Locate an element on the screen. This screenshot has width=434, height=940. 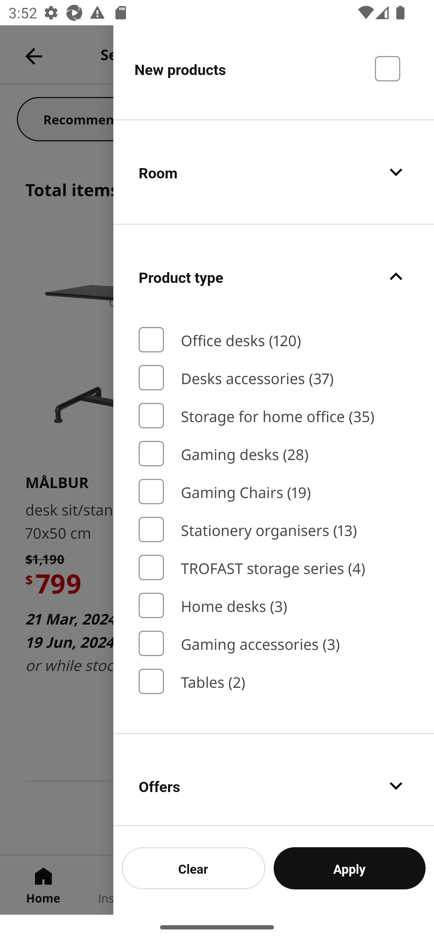
New products is located at coordinates (274, 72).